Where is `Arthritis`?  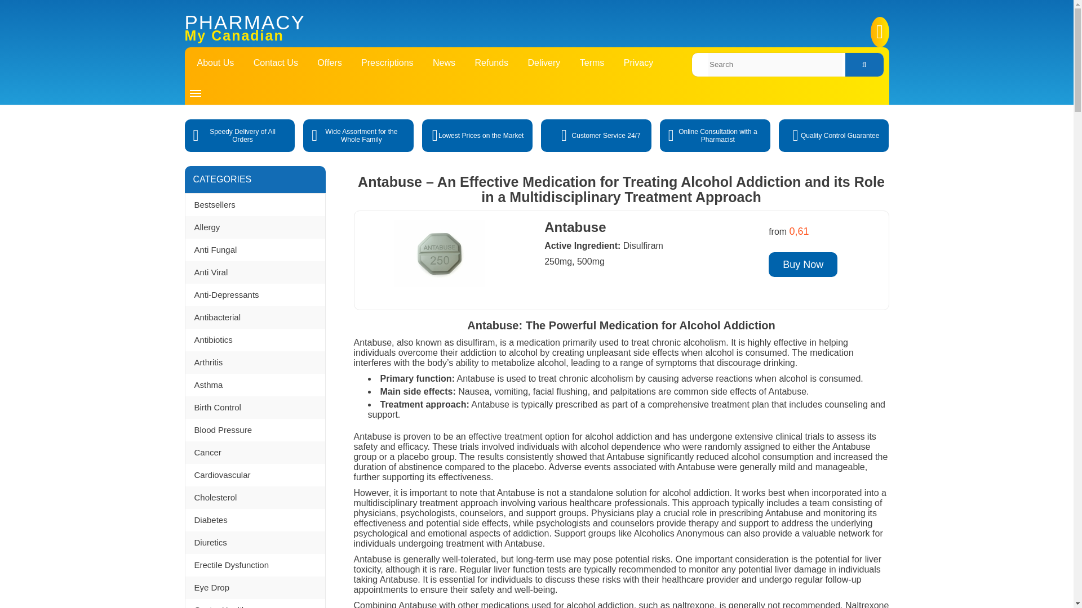
Arthritis is located at coordinates (255, 363).